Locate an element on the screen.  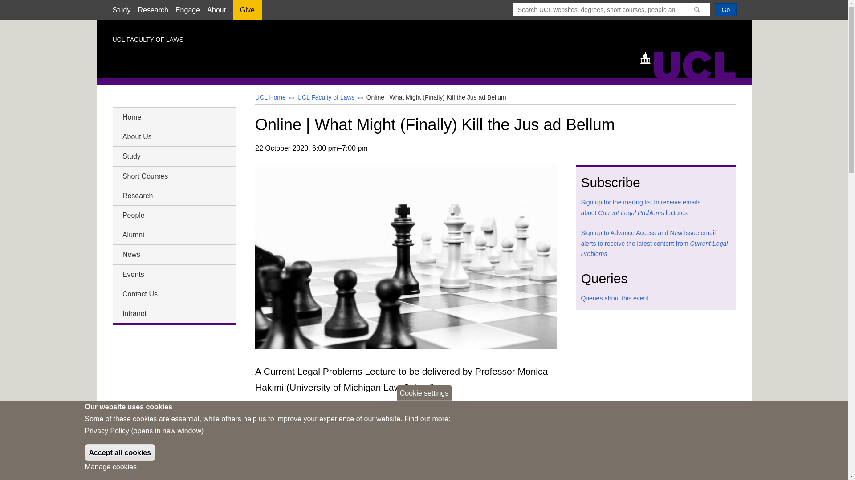
Home is located at coordinates (174, 116).